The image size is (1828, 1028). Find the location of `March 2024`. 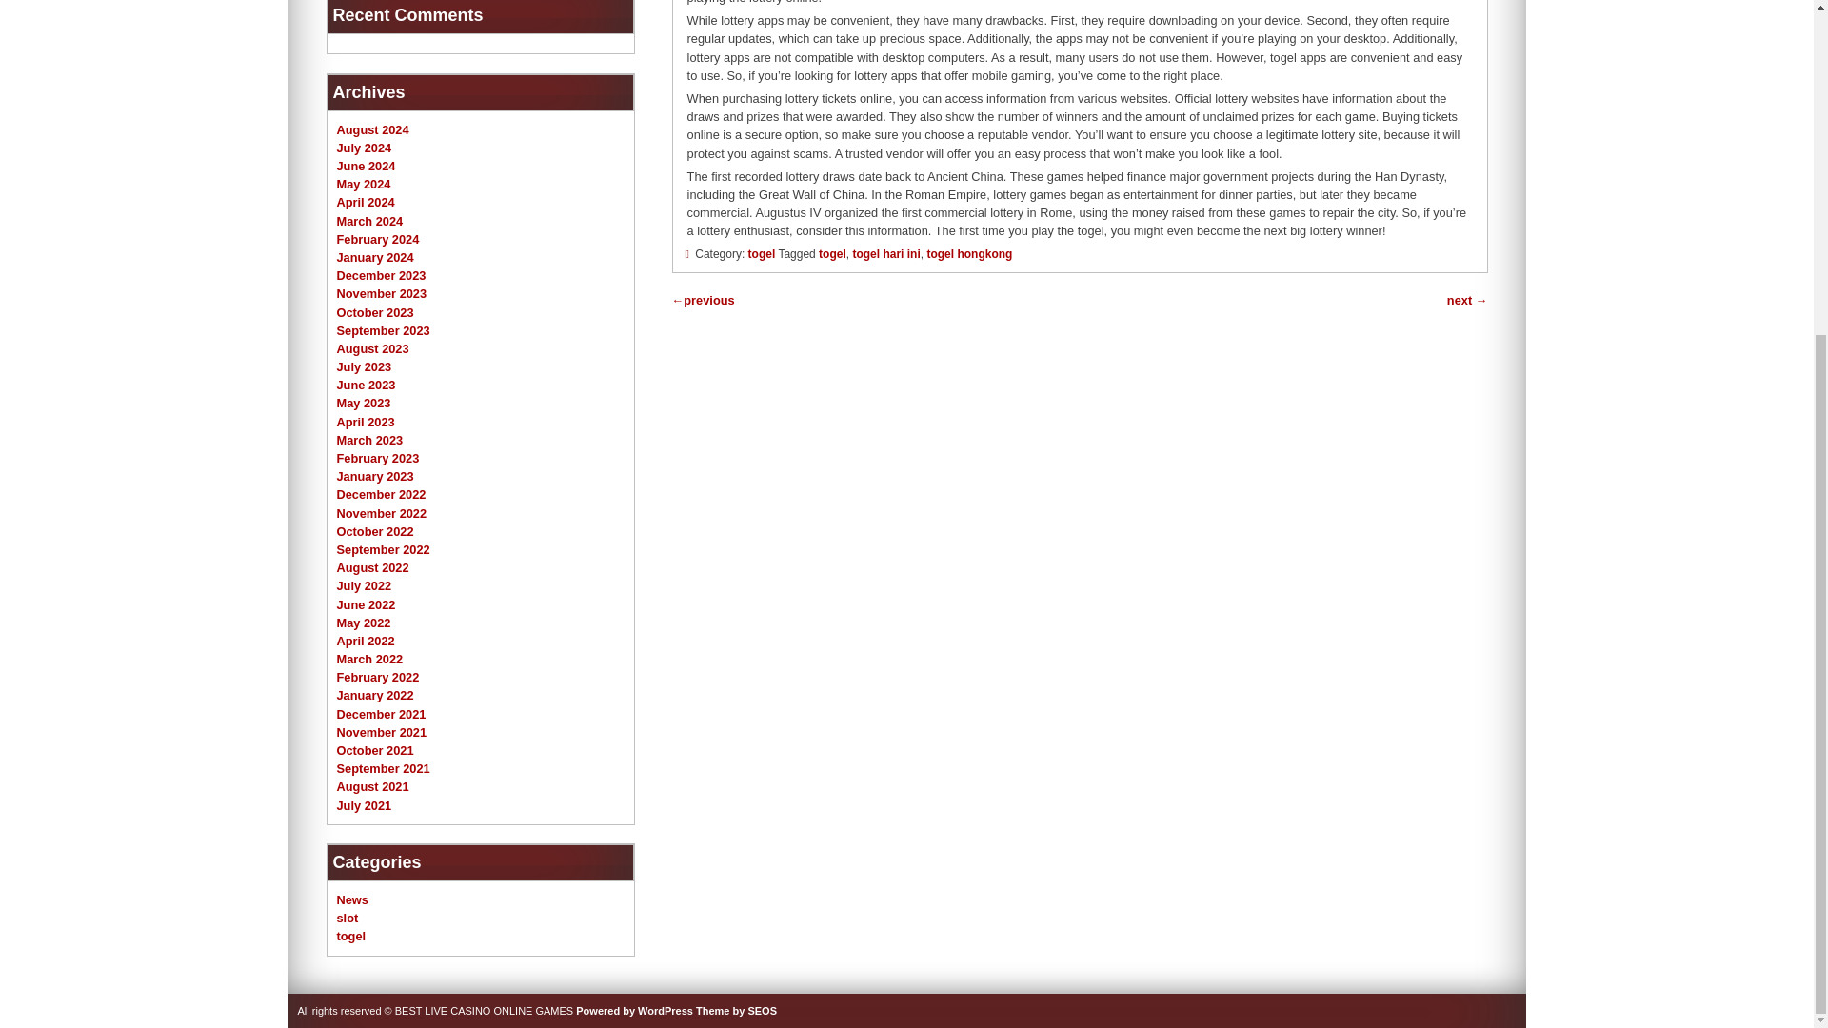

March 2024 is located at coordinates (369, 221).